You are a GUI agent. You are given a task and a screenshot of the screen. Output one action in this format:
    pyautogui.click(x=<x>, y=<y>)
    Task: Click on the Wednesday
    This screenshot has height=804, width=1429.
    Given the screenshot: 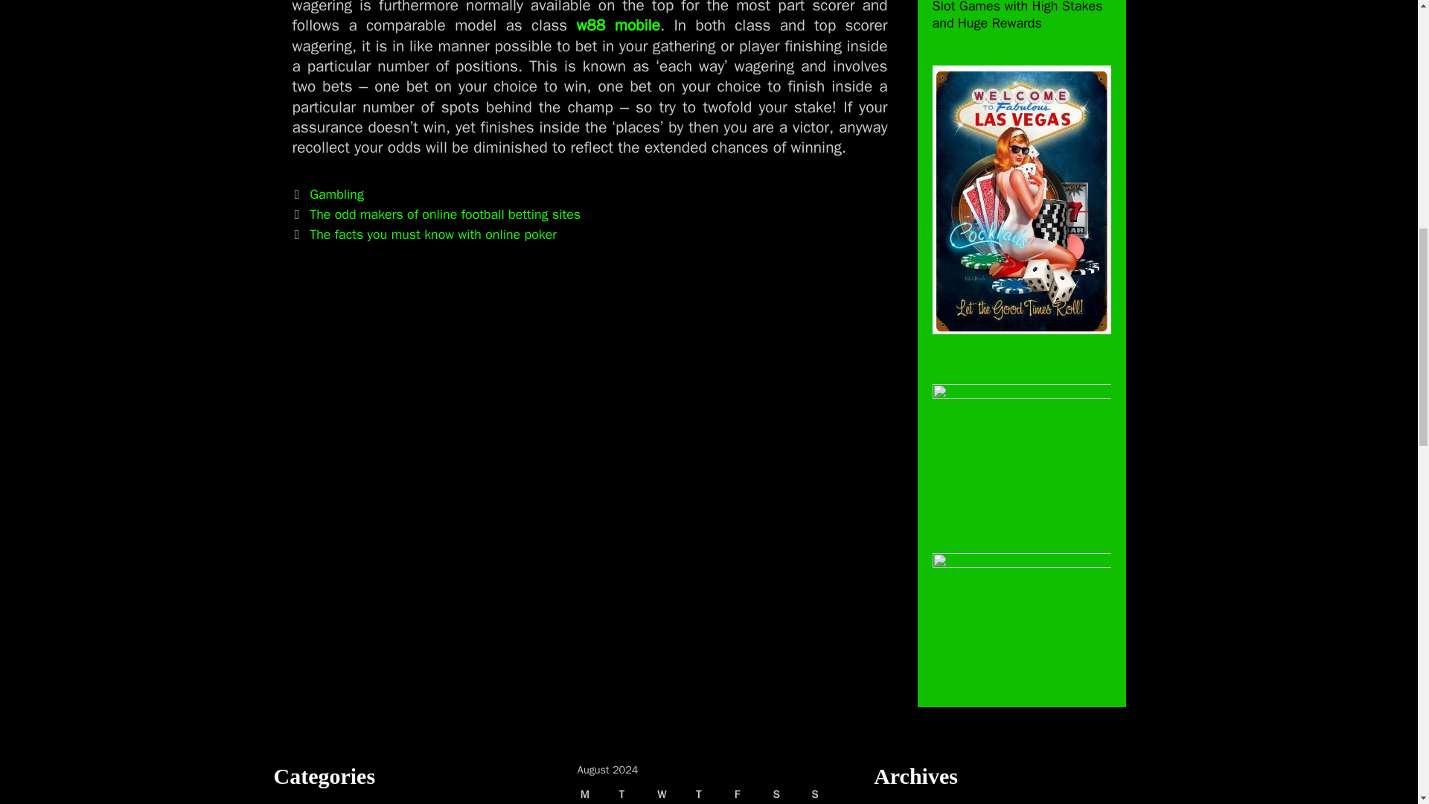 What is the action you would take?
    pyautogui.click(x=671, y=792)
    